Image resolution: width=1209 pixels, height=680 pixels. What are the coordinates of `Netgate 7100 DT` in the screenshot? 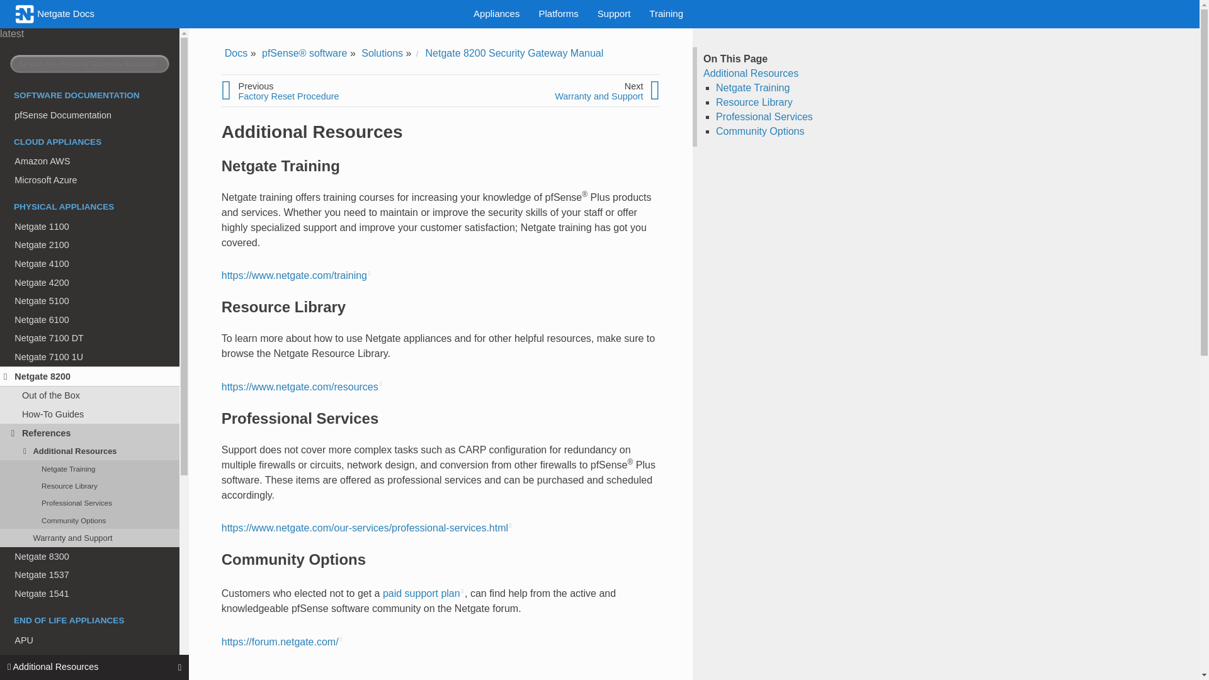 It's located at (94, 338).